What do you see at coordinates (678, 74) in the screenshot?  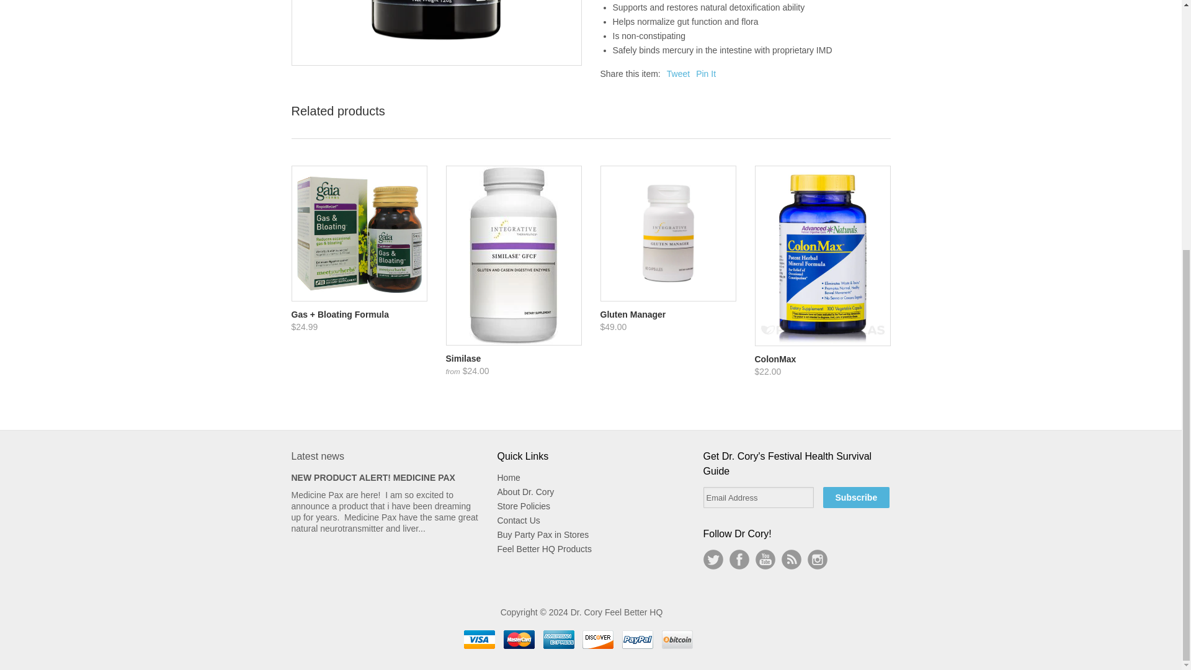 I see `Tweet` at bounding box center [678, 74].